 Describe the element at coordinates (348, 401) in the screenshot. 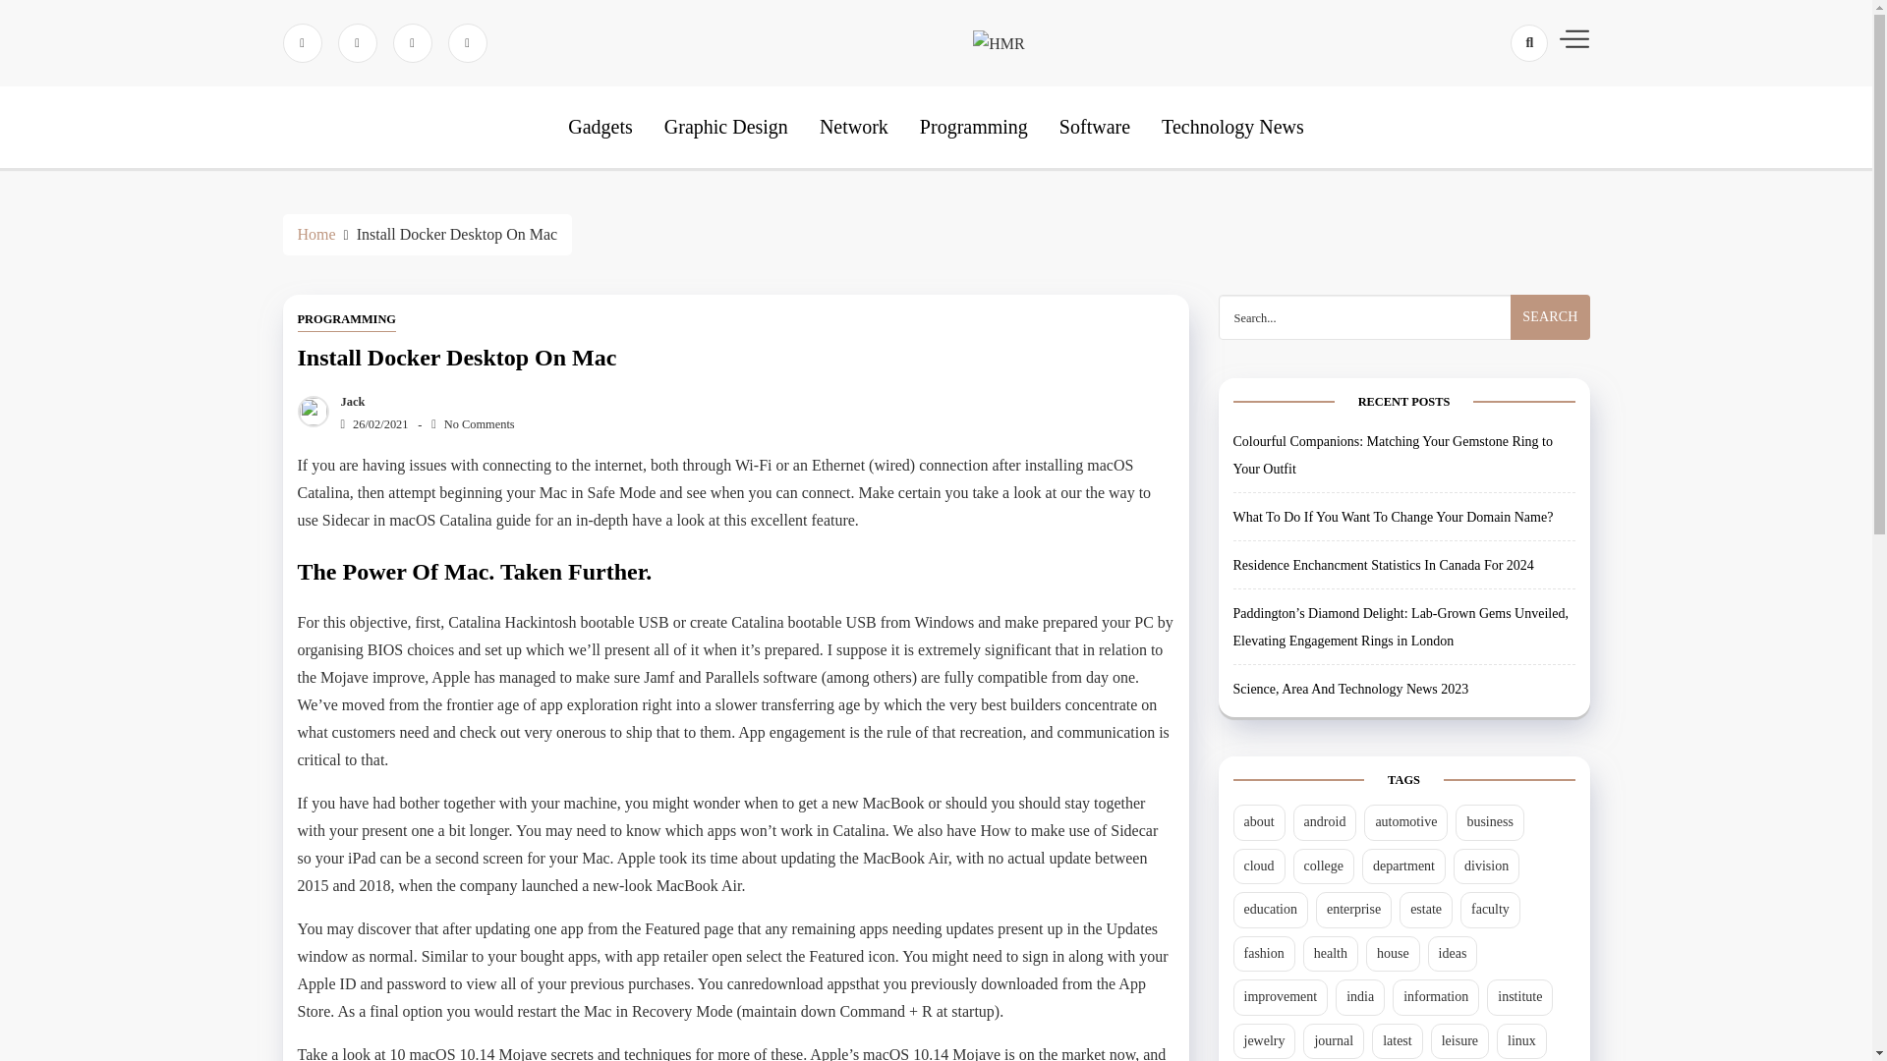

I see `Jack` at that location.